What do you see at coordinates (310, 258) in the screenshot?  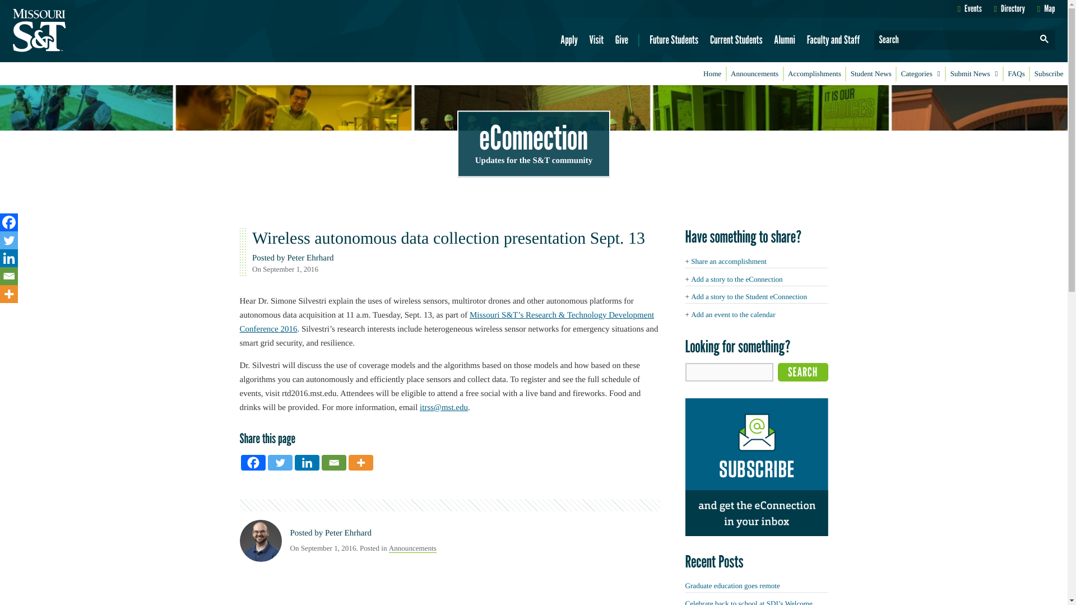 I see `Posts by Peter Ehrhard` at bounding box center [310, 258].